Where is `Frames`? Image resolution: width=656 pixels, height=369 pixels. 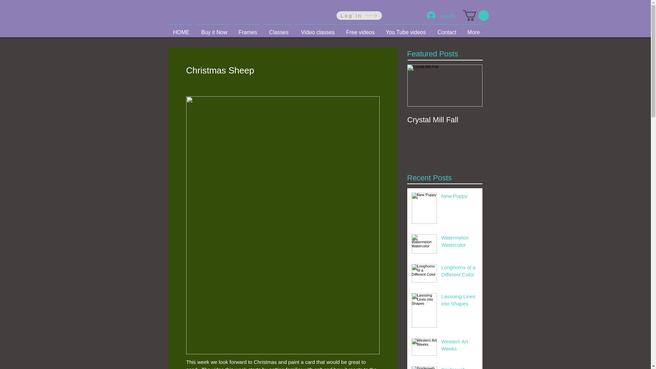 Frames is located at coordinates (246, 29).